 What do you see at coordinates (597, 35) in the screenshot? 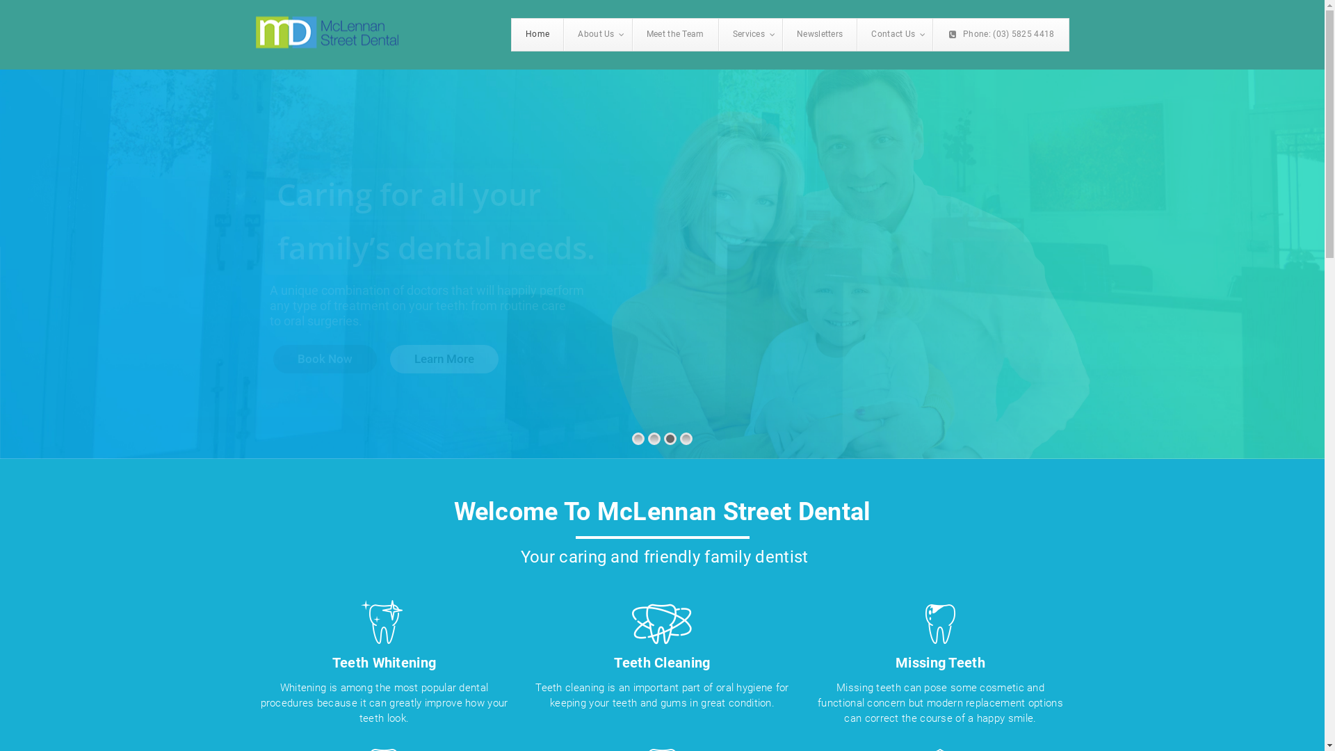
I see `About Us` at bounding box center [597, 35].